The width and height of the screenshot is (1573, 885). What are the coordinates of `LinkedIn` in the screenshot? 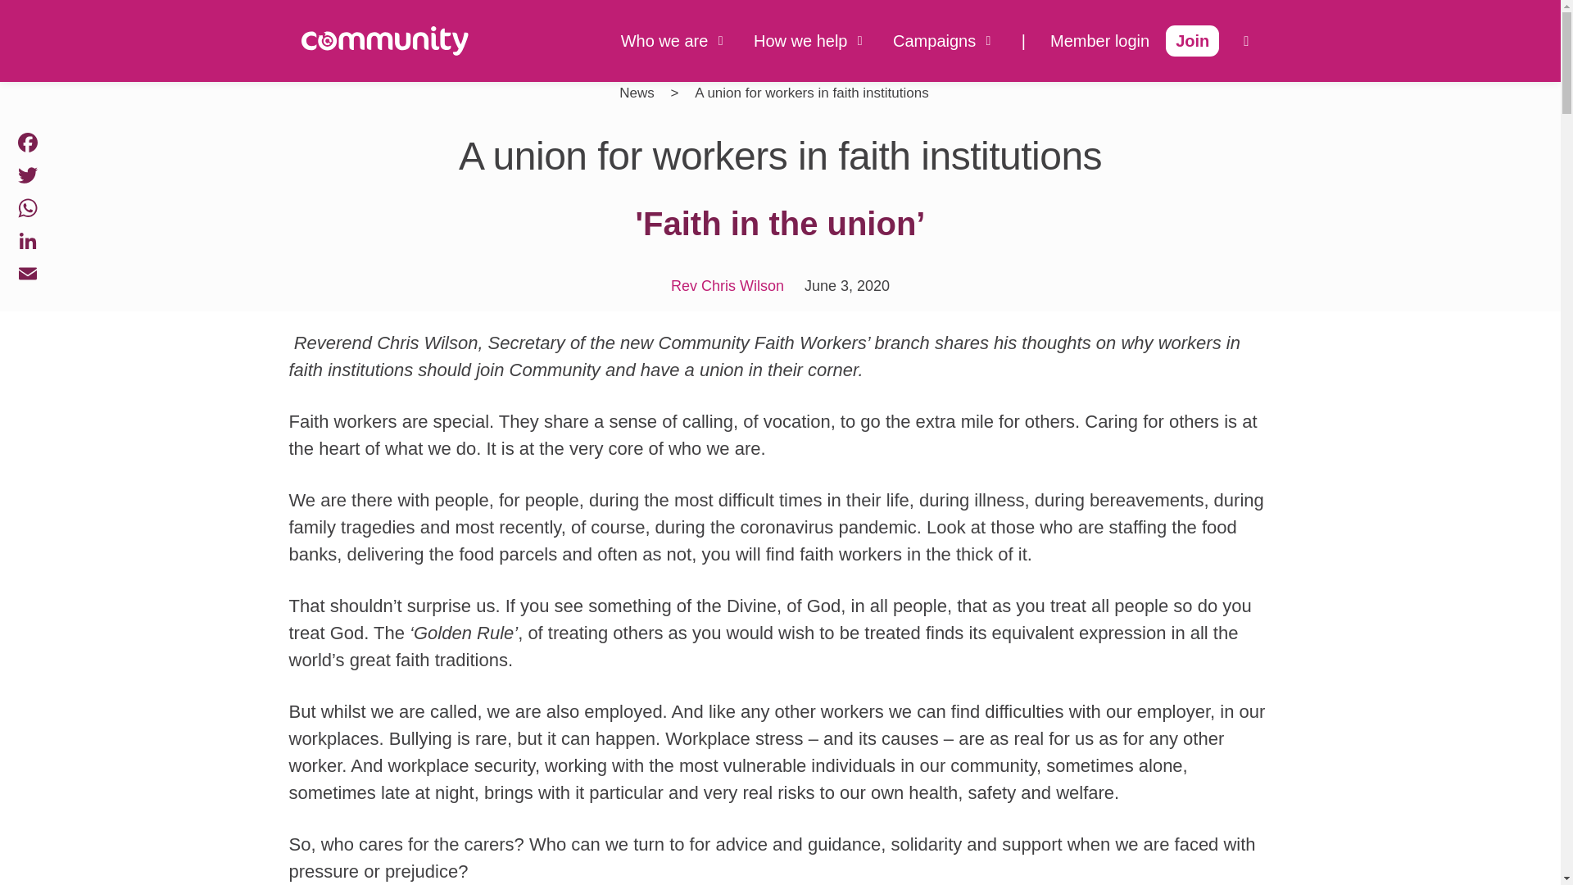 It's located at (27, 241).